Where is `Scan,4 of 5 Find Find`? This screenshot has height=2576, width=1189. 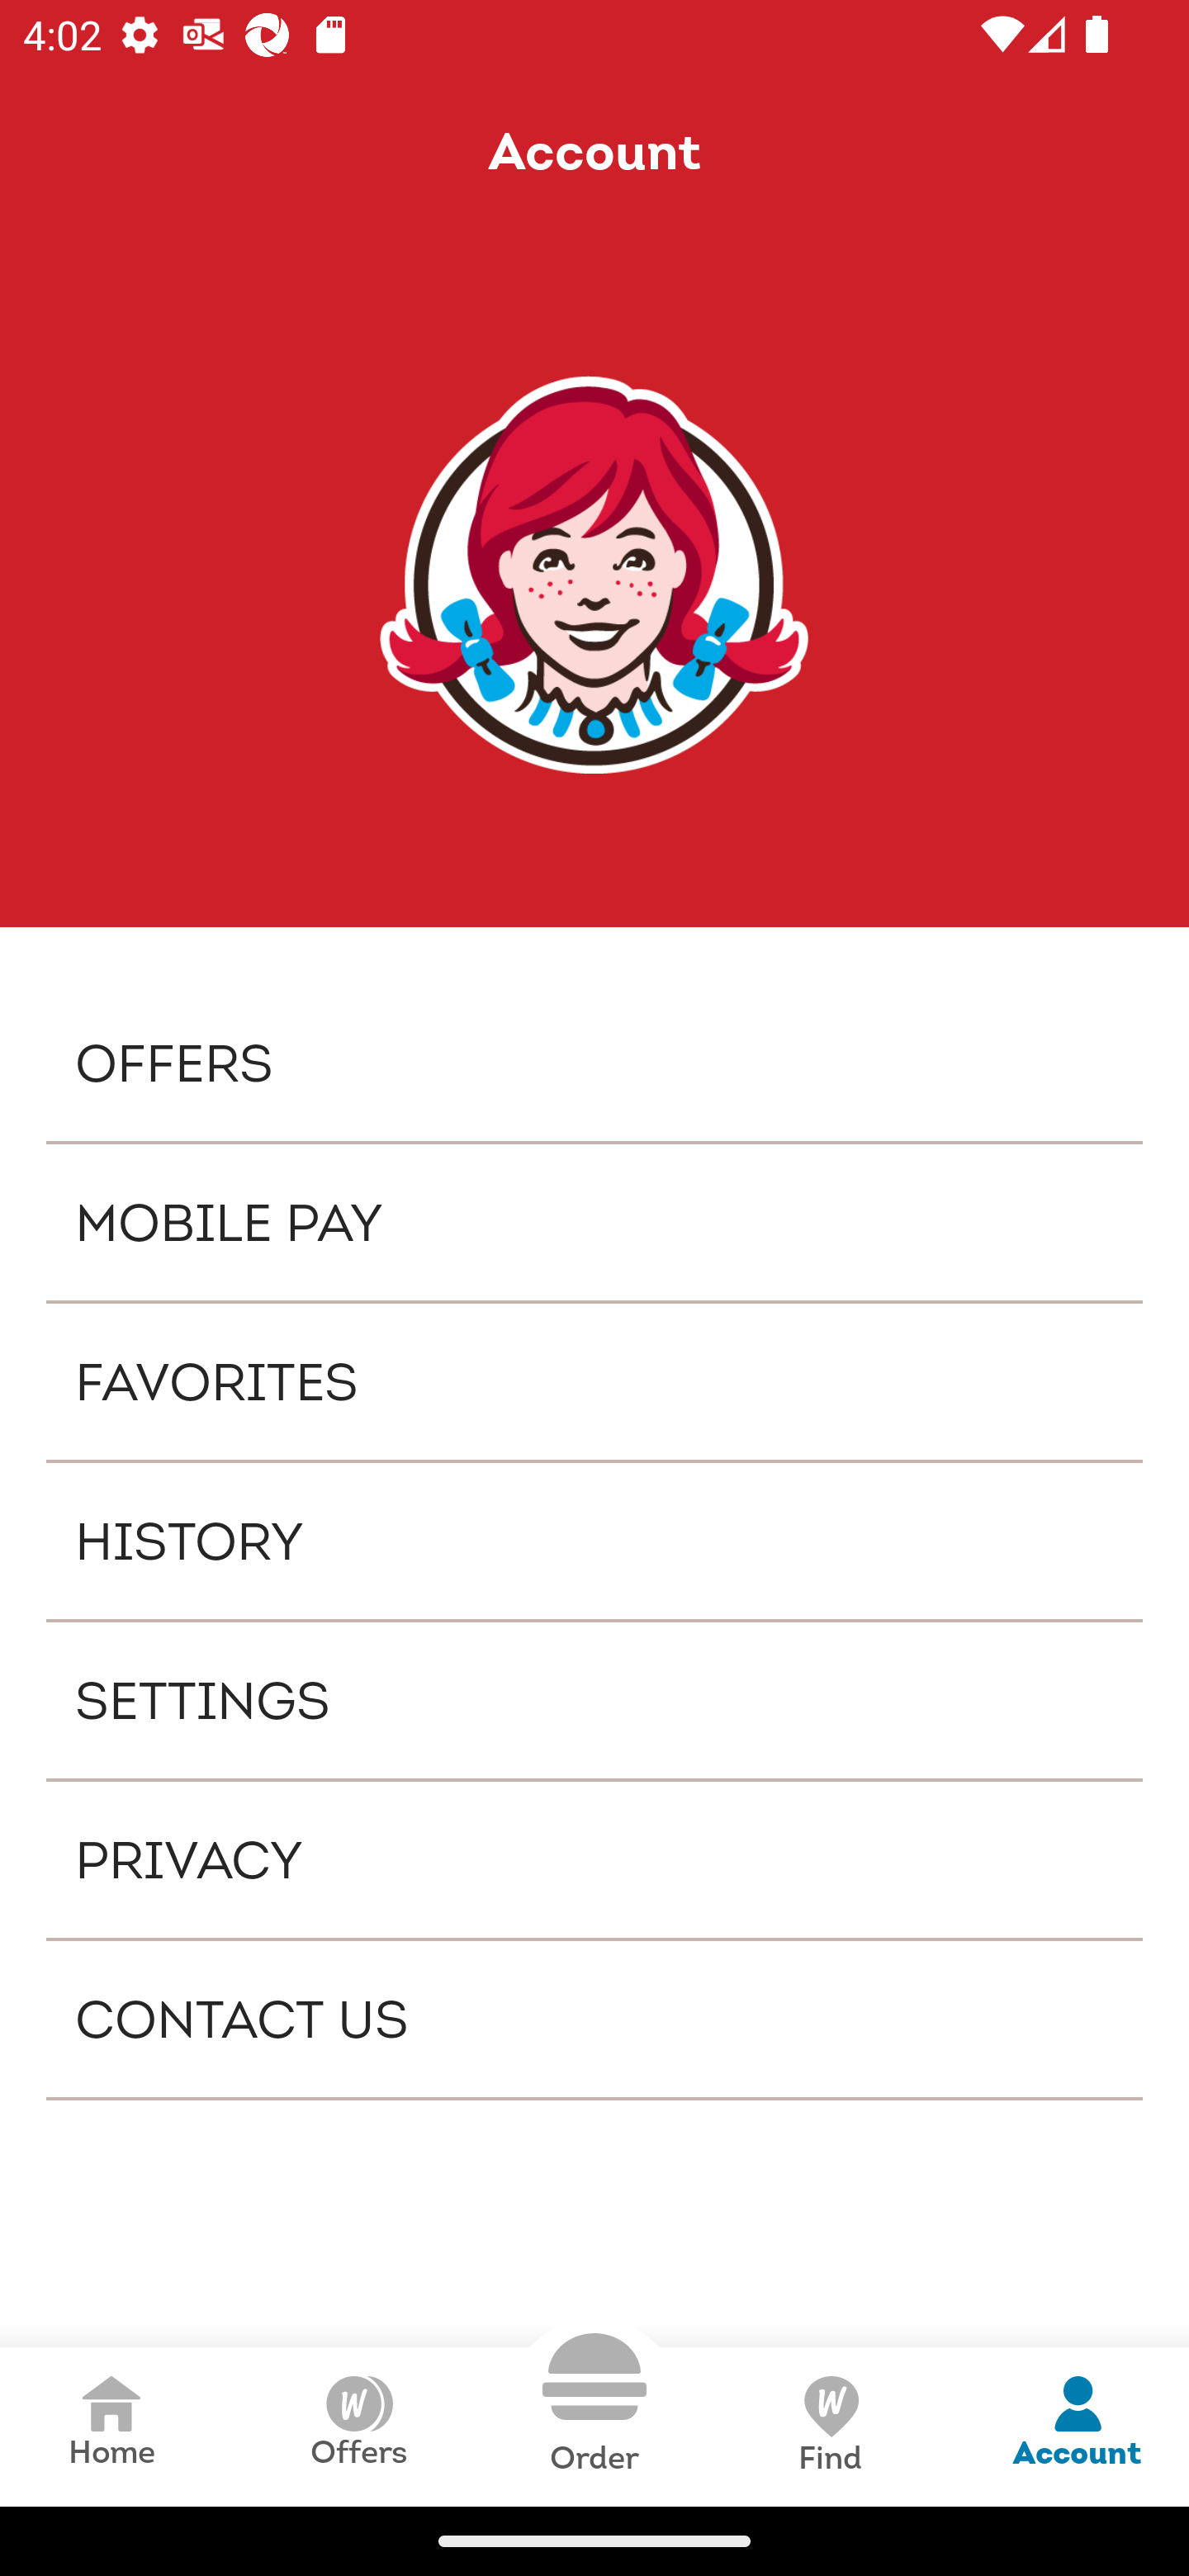 Scan,4 of 5 Find Find is located at coordinates (829, 2426).